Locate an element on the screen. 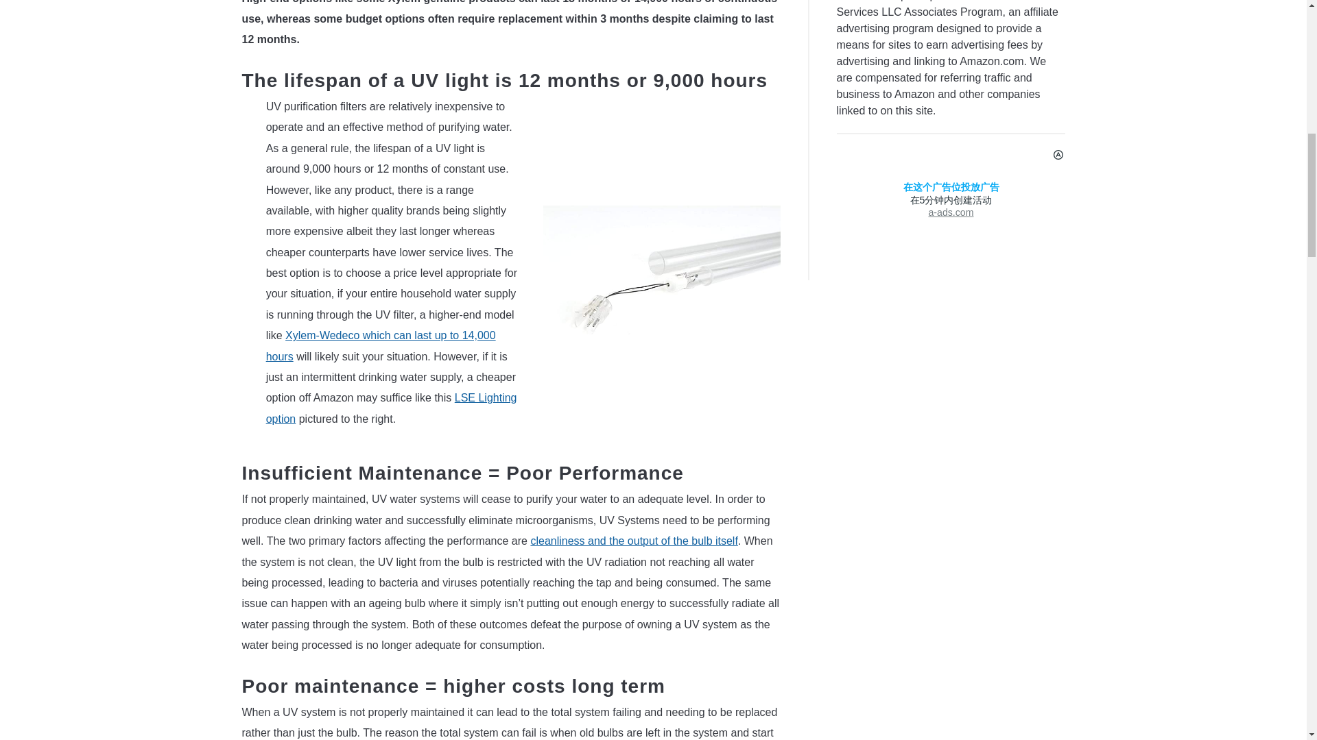 The width and height of the screenshot is (1317, 740). cleanliness and the output of the bulb itself is located at coordinates (634, 541).